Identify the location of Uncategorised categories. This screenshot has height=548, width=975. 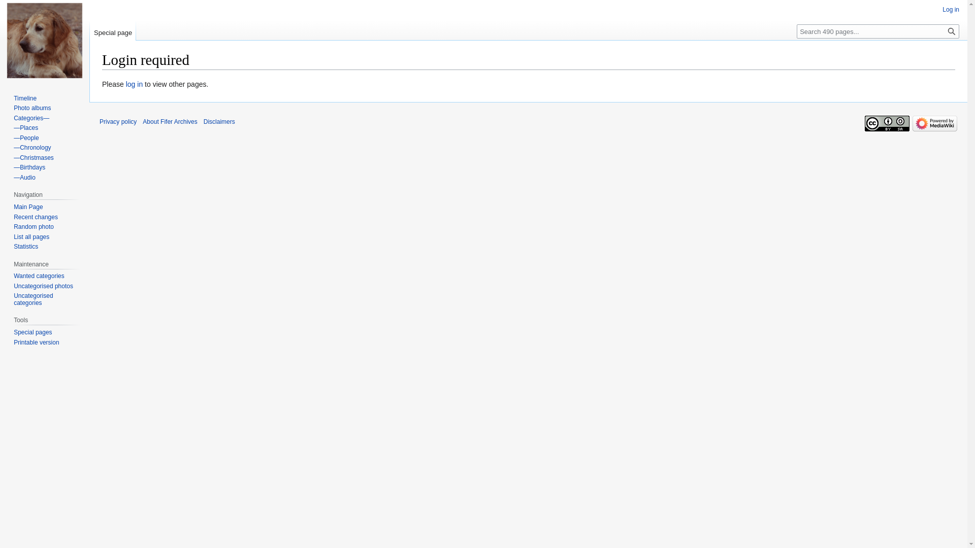
(34, 299).